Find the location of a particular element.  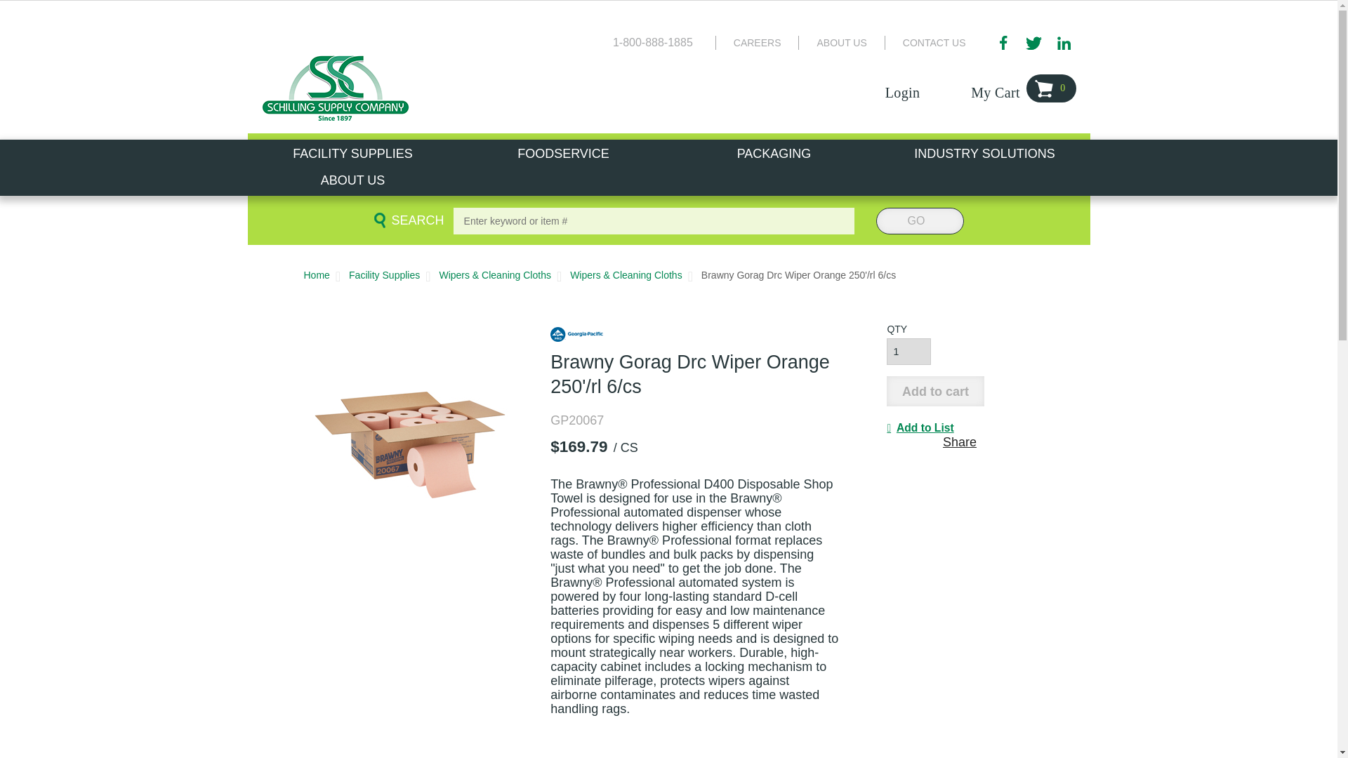

ABOUT US is located at coordinates (841, 42).